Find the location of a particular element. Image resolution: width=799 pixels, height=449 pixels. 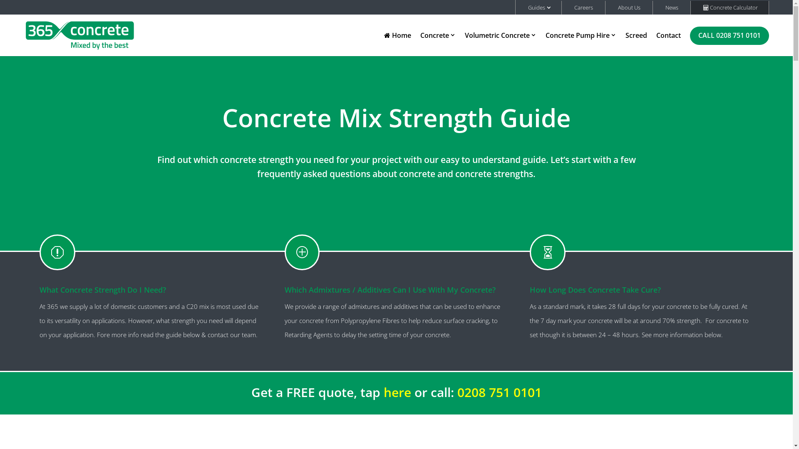

News is located at coordinates (671, 7).